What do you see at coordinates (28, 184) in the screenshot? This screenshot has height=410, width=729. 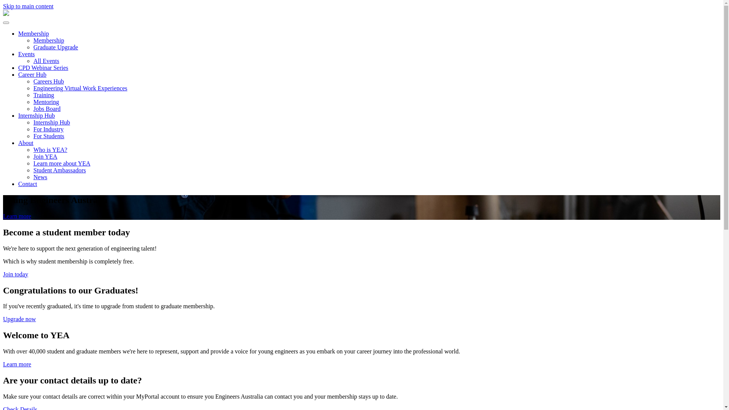 I see `Contact` at bounding box center [28, 184].